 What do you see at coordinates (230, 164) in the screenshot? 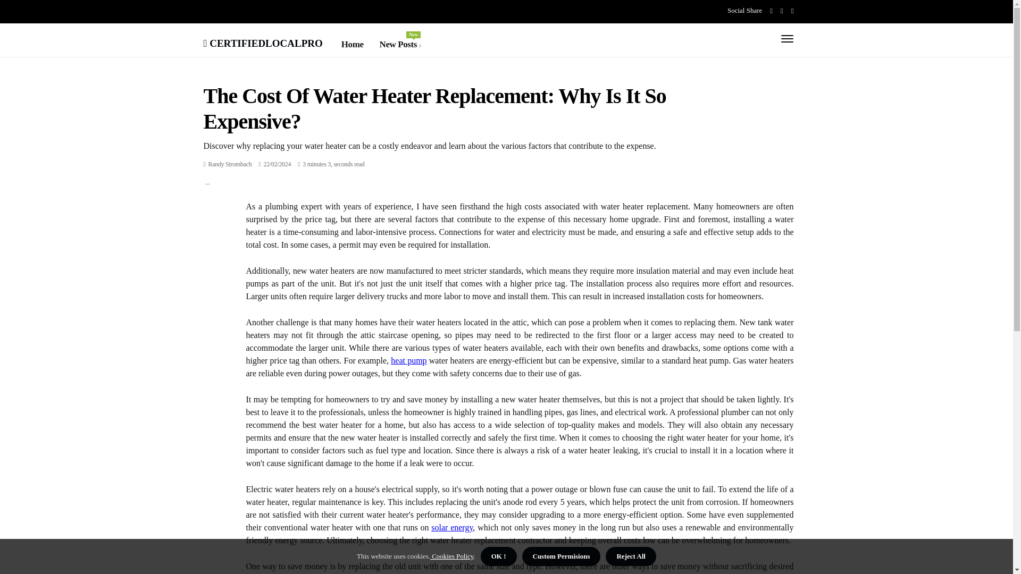
I see `Randy Strombach` at bounding box center [230, 164].